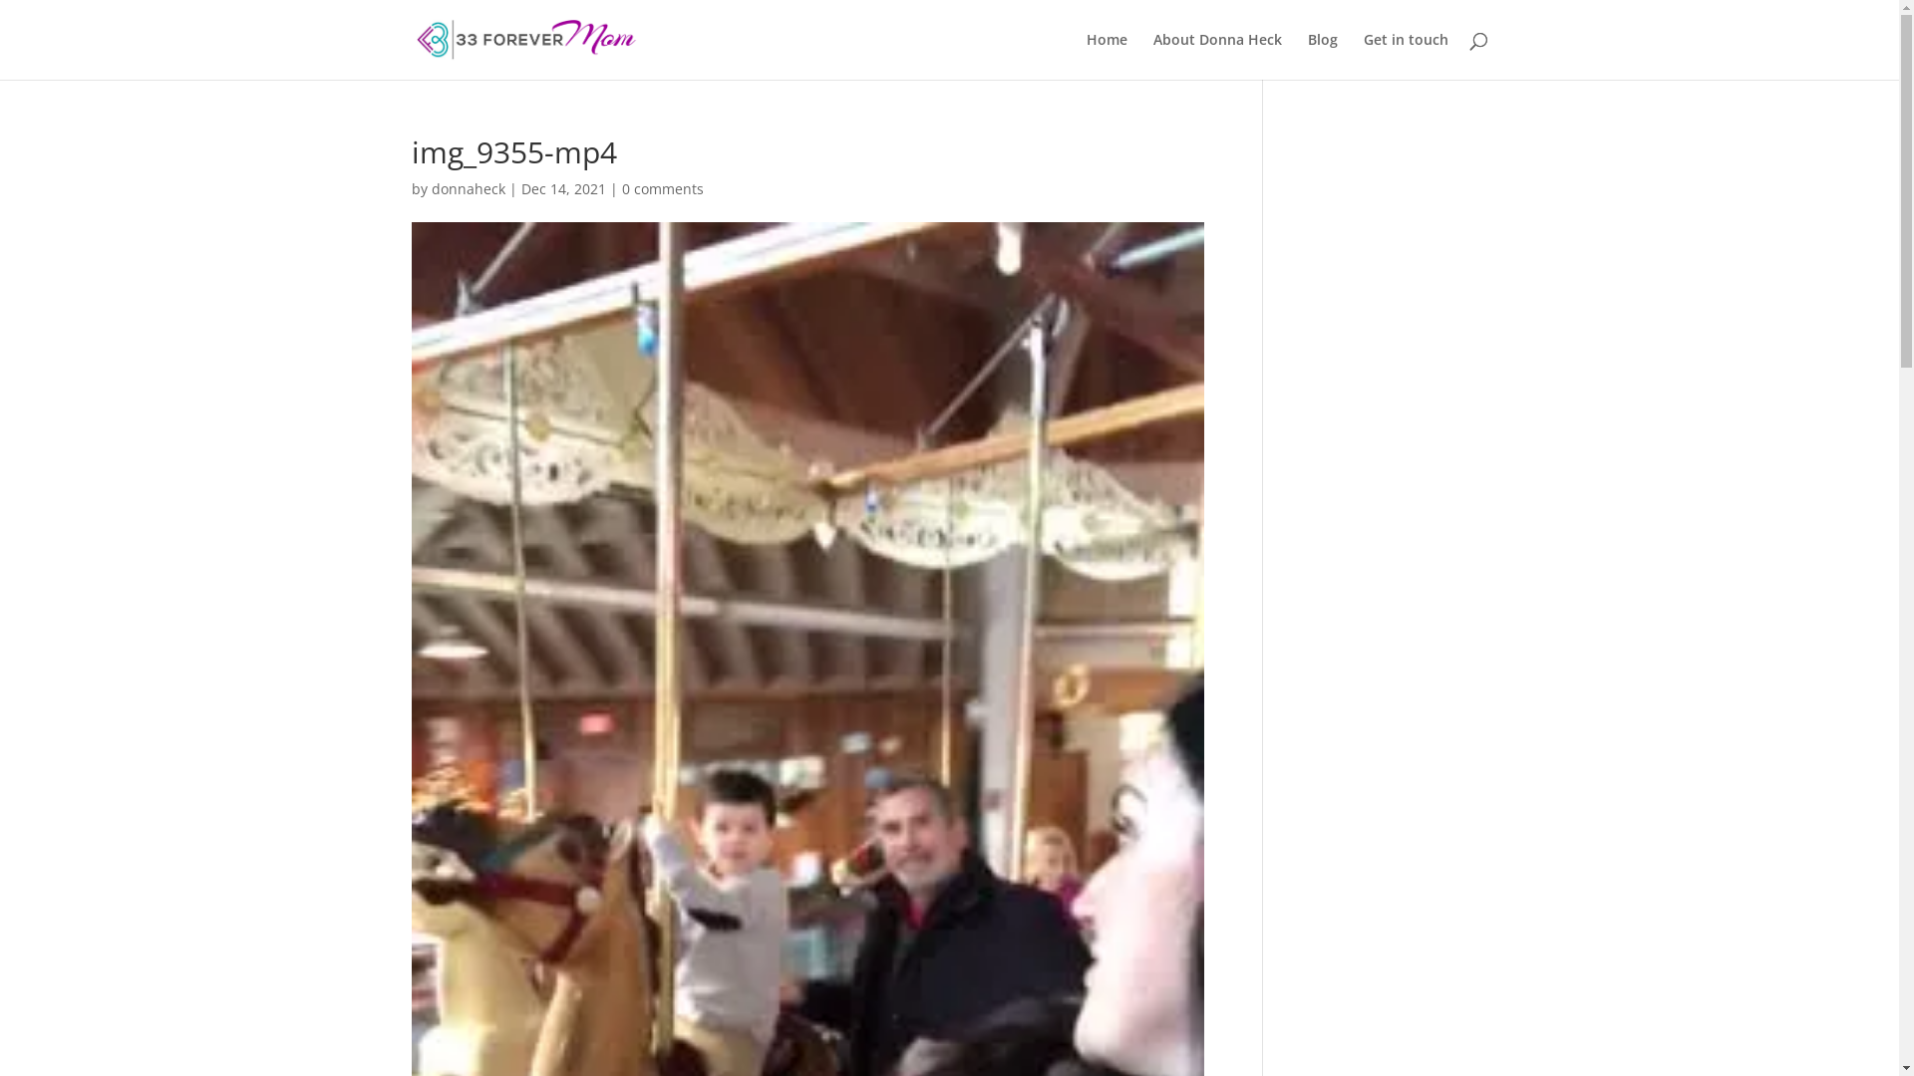 The height and width of the screenshot is (1076, 1914). What do you see at coordinates (468, 189) in the screenshot?
I see `donnaheck` at bounding box center [468, 189].